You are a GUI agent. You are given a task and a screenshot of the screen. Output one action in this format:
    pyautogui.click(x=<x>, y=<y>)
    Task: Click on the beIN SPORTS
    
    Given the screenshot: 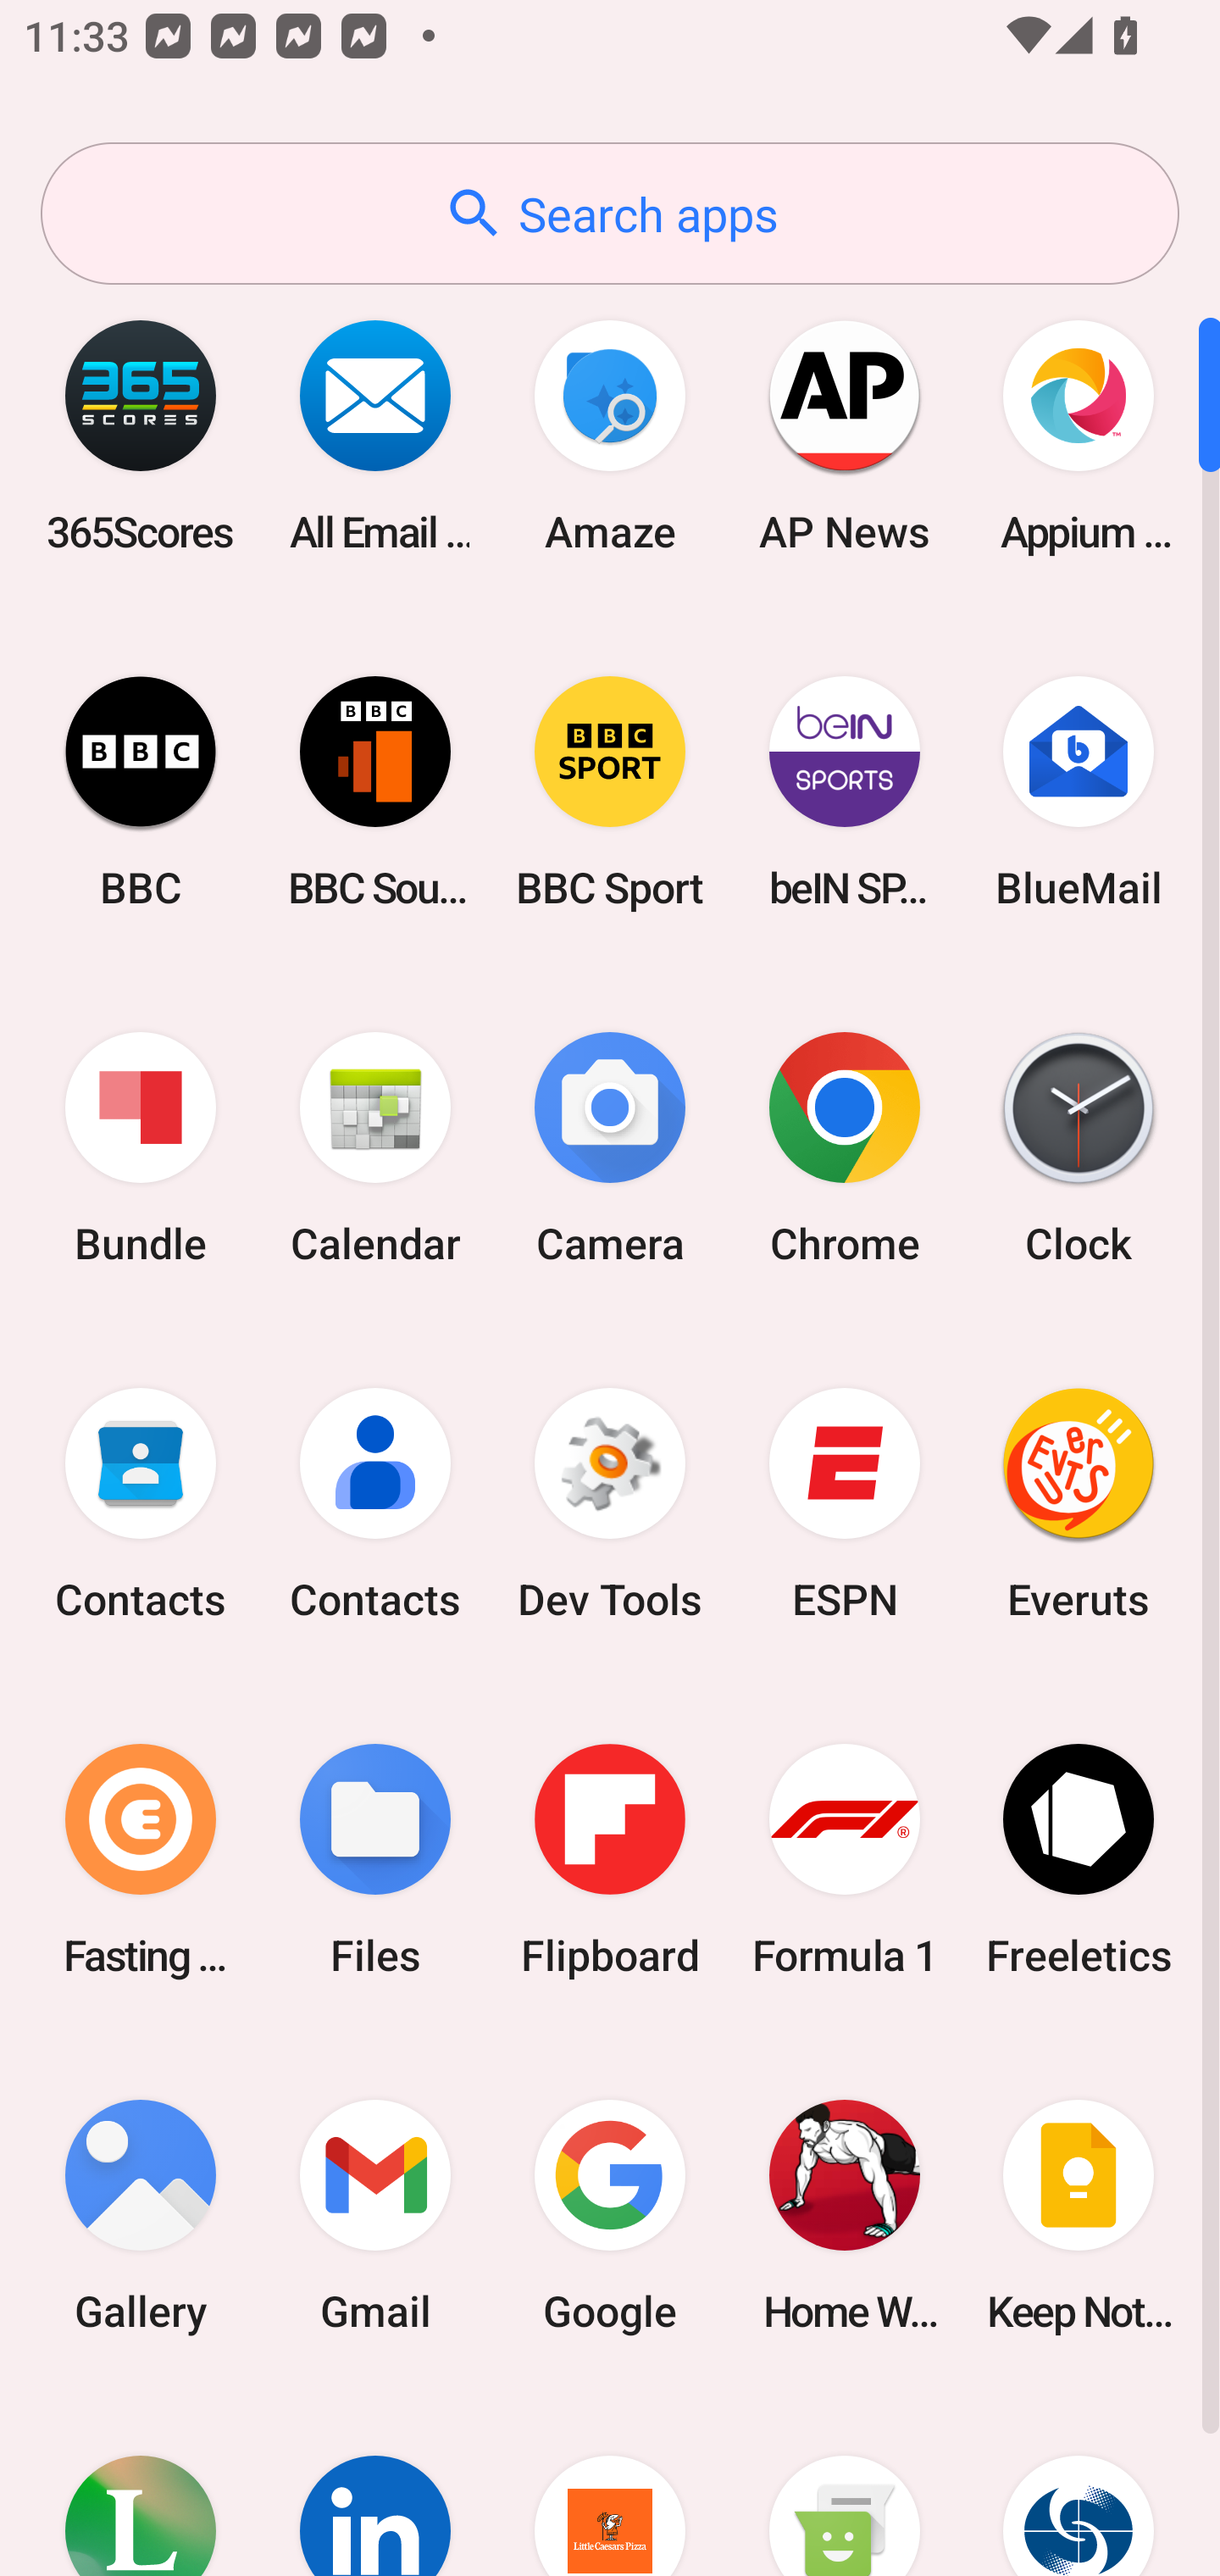 What is the action you would take?
    pyautogui.click(x=844, y=791)
    